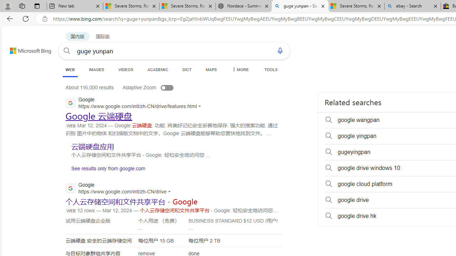 This screenshot has height=256, width=456. What do you see at coordinates (413, 6) in the screenshot?
I see `ebay - Search` at bounding box center [413, 6].